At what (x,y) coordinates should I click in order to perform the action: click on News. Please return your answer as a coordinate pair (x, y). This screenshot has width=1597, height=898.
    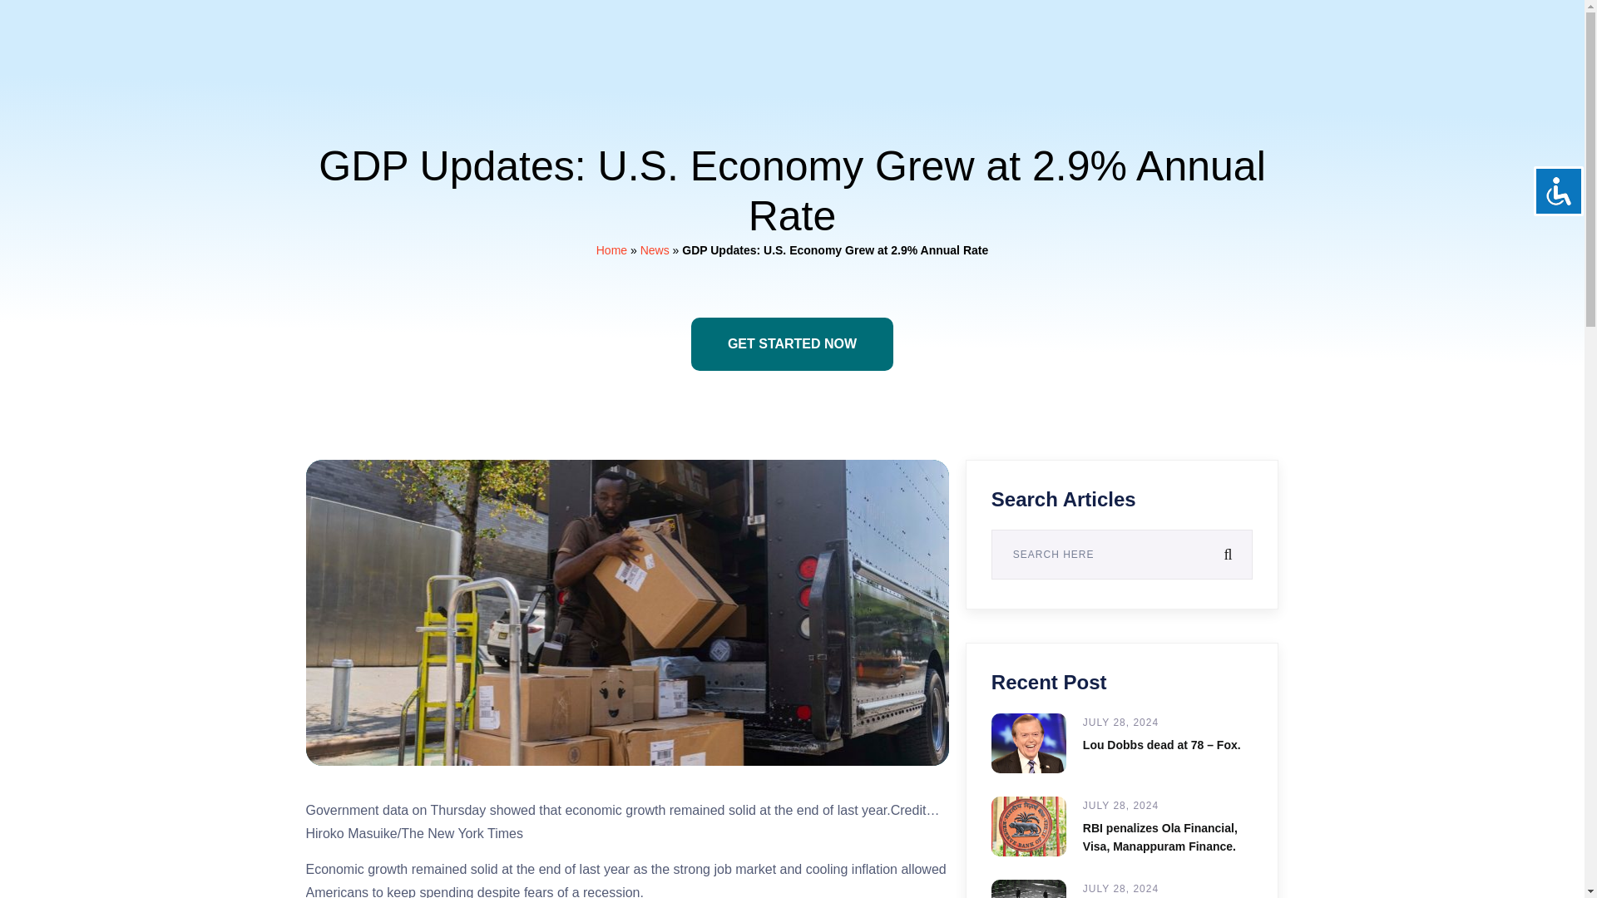
    Looking at the image, I should click on (654, 249).